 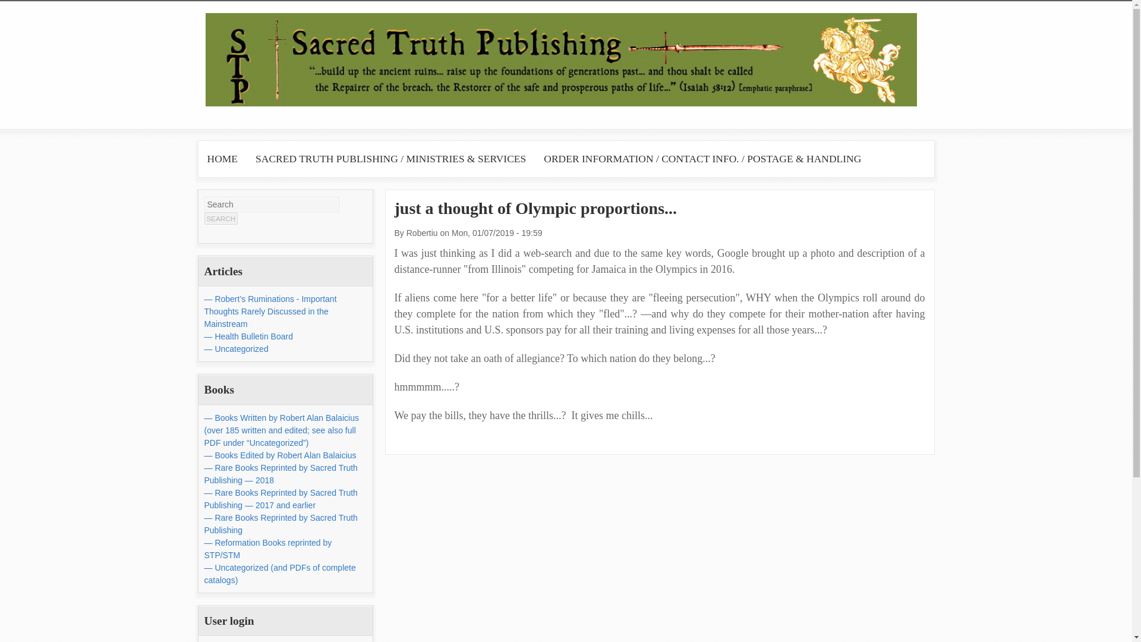 What do you see at coordinates (223, 159) in the screenshot?
I see `HOME` at bounding box center [223, 159].